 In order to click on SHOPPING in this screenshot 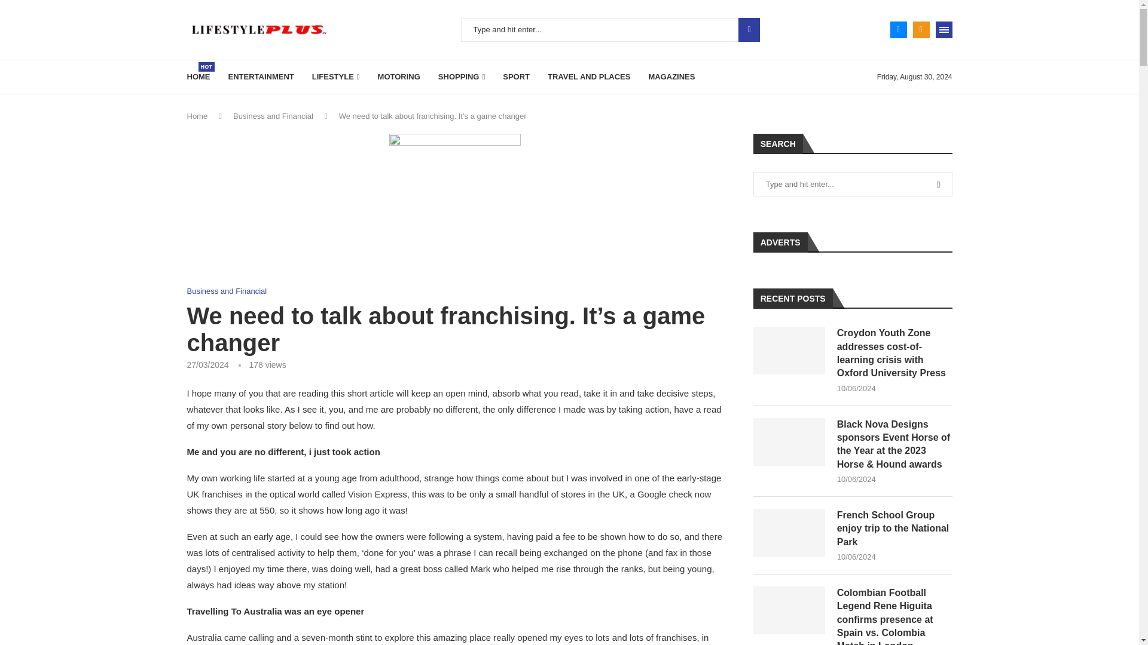, I will do `click(462, 76)`.